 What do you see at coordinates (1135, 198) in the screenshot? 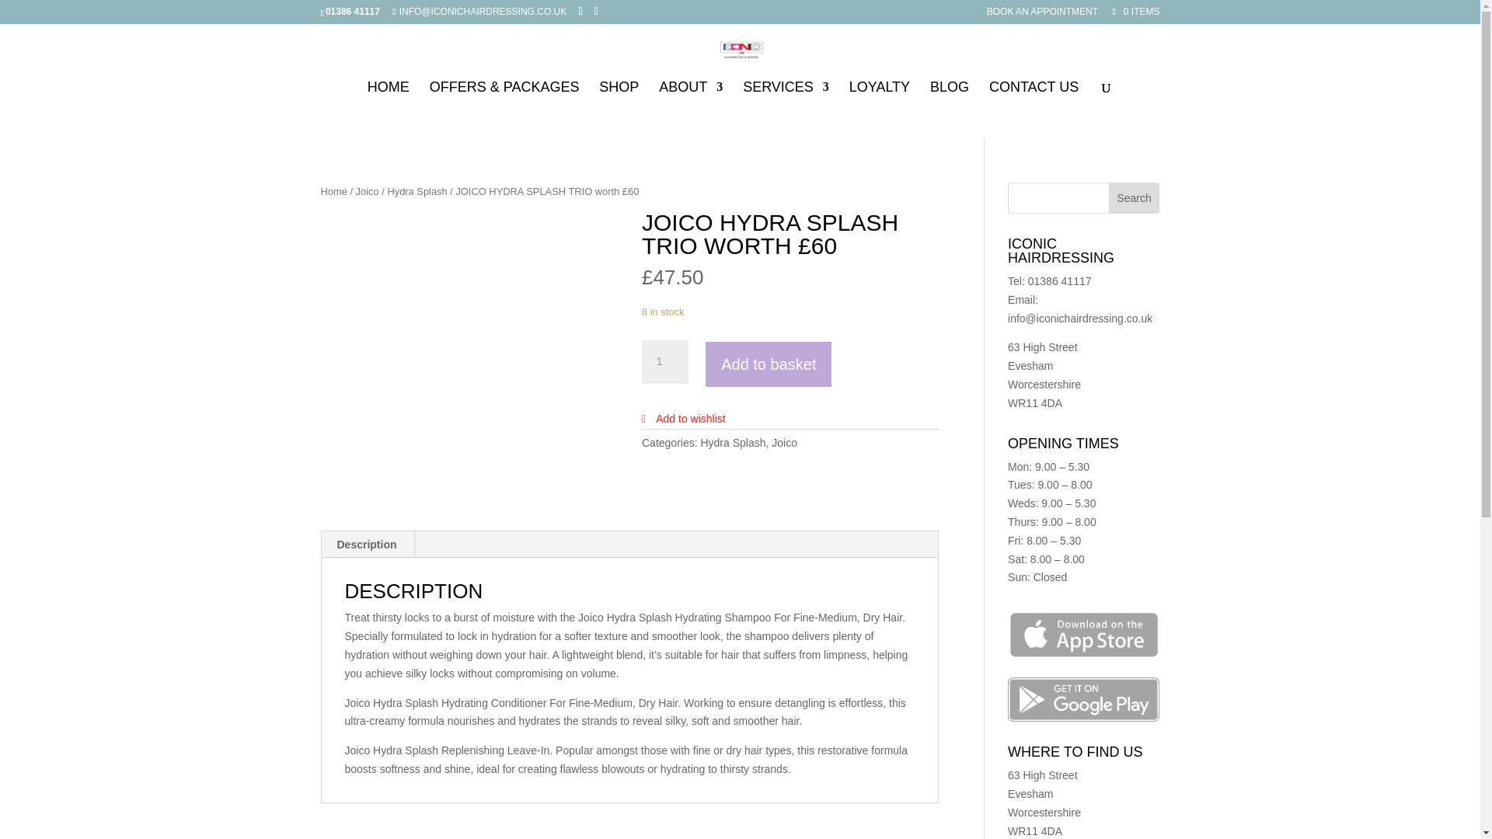
I see `Search` at bounding box center [1135, 198].